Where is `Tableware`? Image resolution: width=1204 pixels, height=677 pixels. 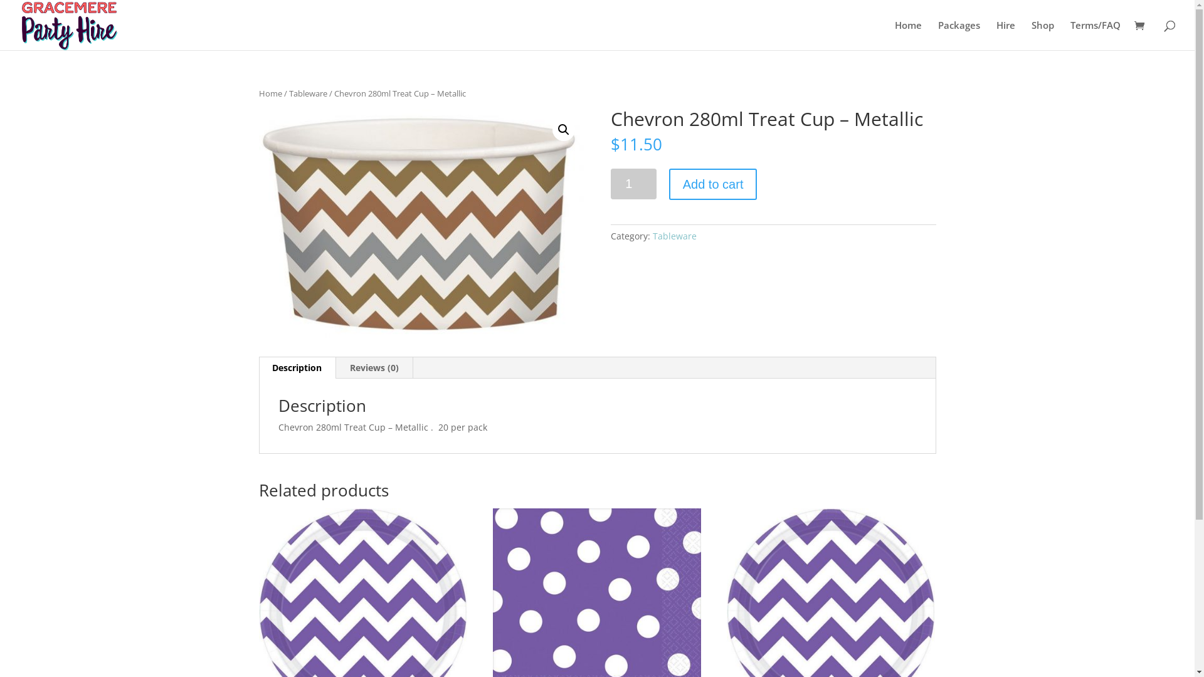 Tableware is located at coordinates (675, 236).